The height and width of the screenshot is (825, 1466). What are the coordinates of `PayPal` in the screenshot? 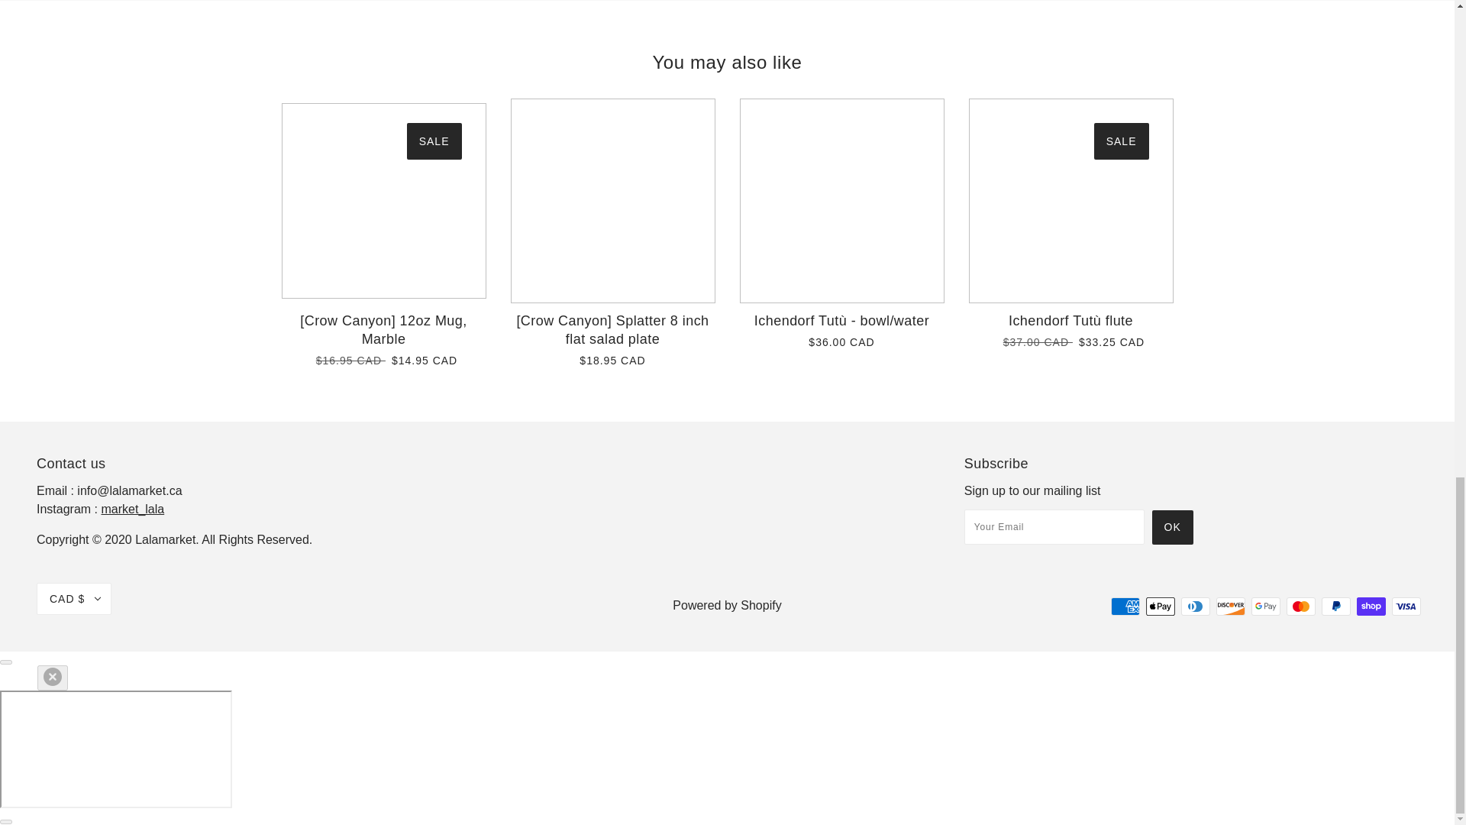 It's located at (1336, 606).